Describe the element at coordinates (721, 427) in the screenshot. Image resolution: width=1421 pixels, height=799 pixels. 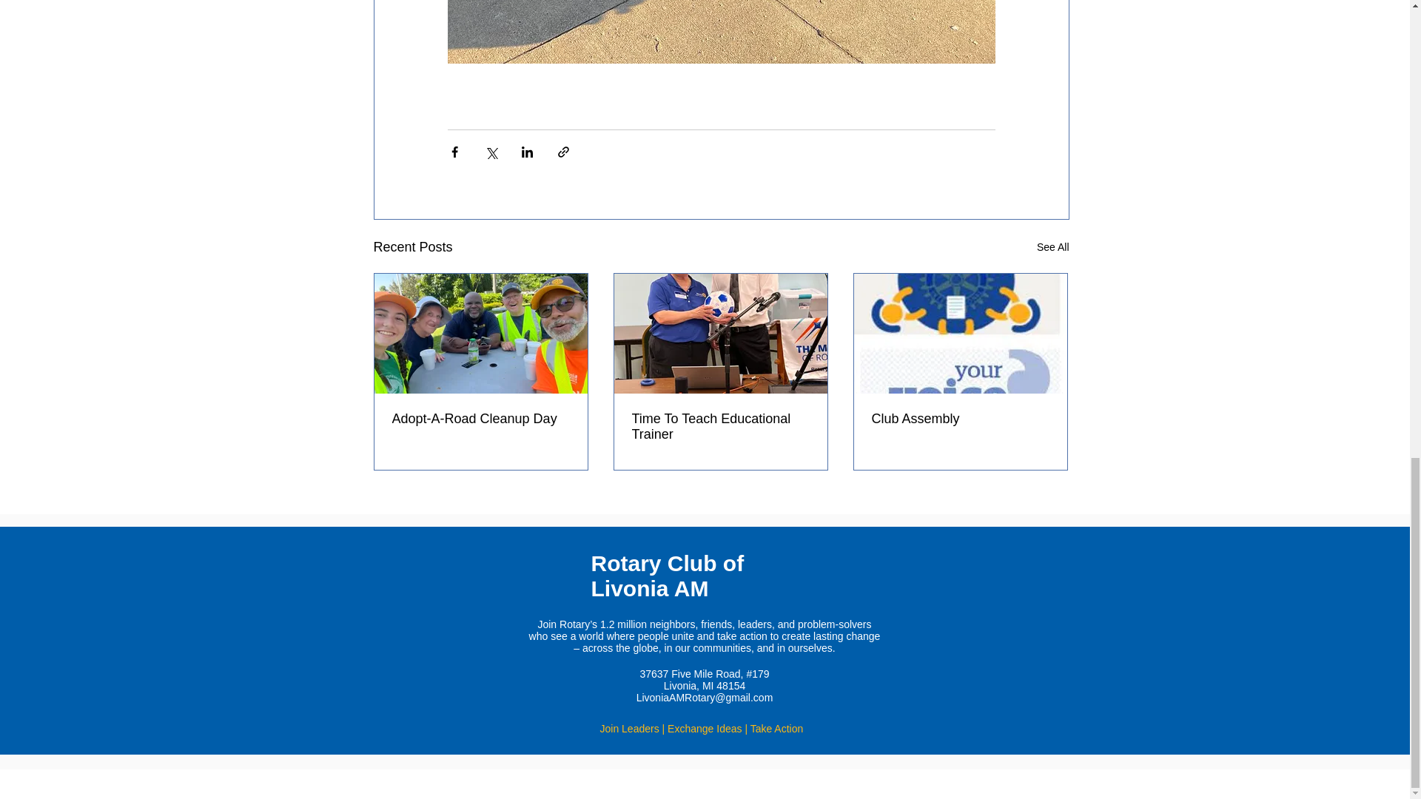
I see `Time To Teach Educational Trainer` at that location.